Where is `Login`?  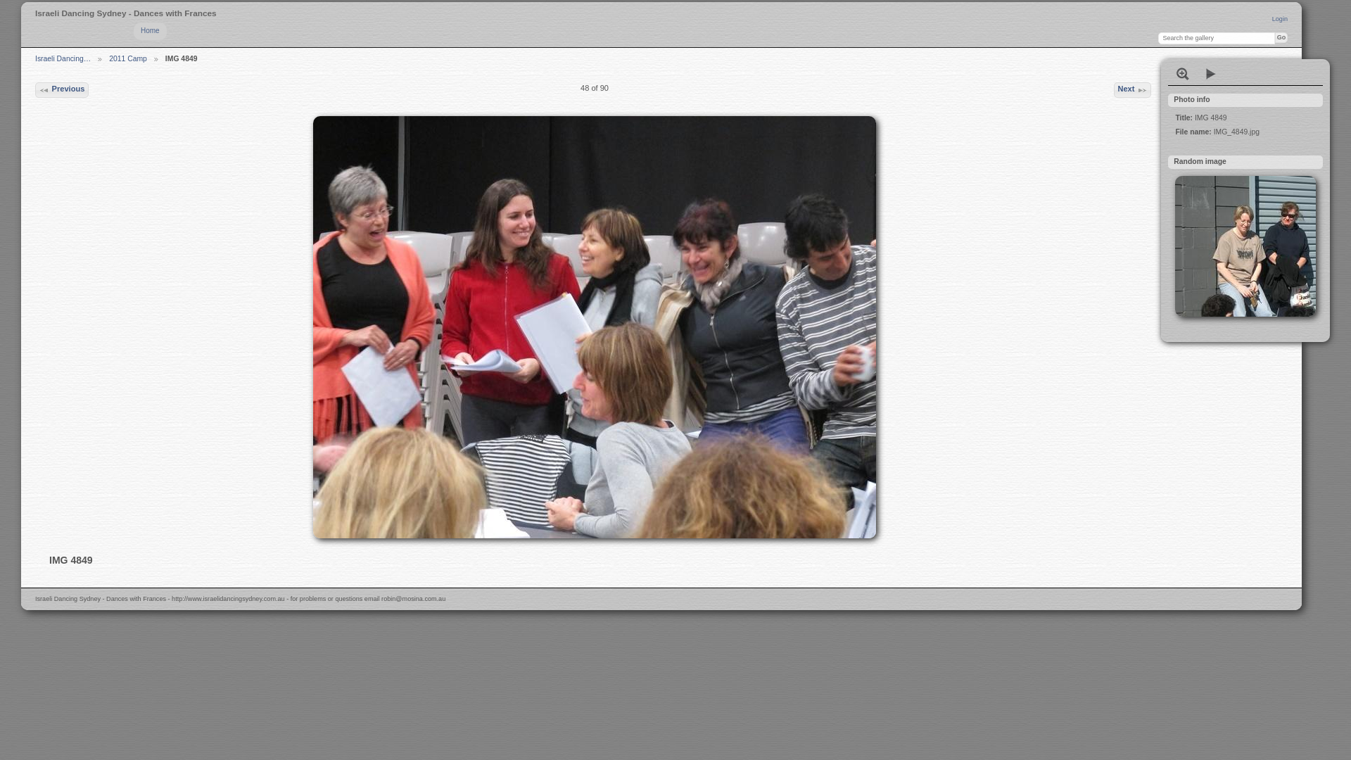
Login is located at coordinates (1280, 19).